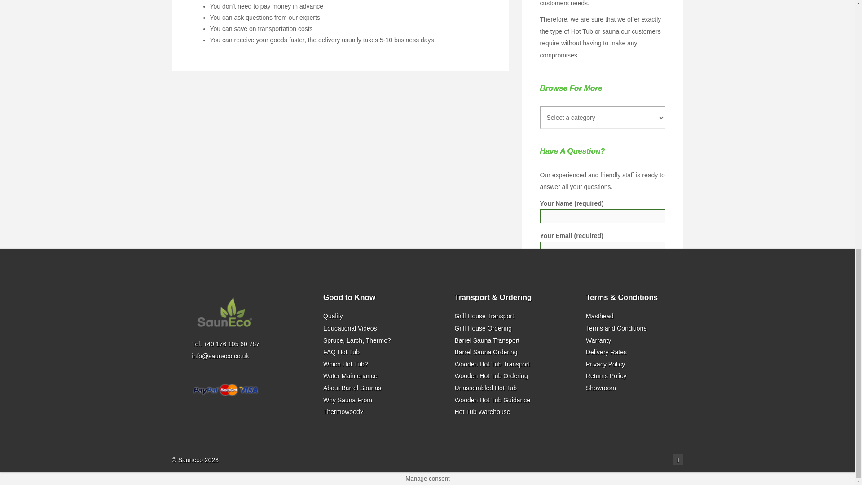 The height and width of the screenshot is (485, 862). What do you see at coordinates (484, 316) in the screenshot?
I see `Grill House Transport` at bounding box center [484, 316].